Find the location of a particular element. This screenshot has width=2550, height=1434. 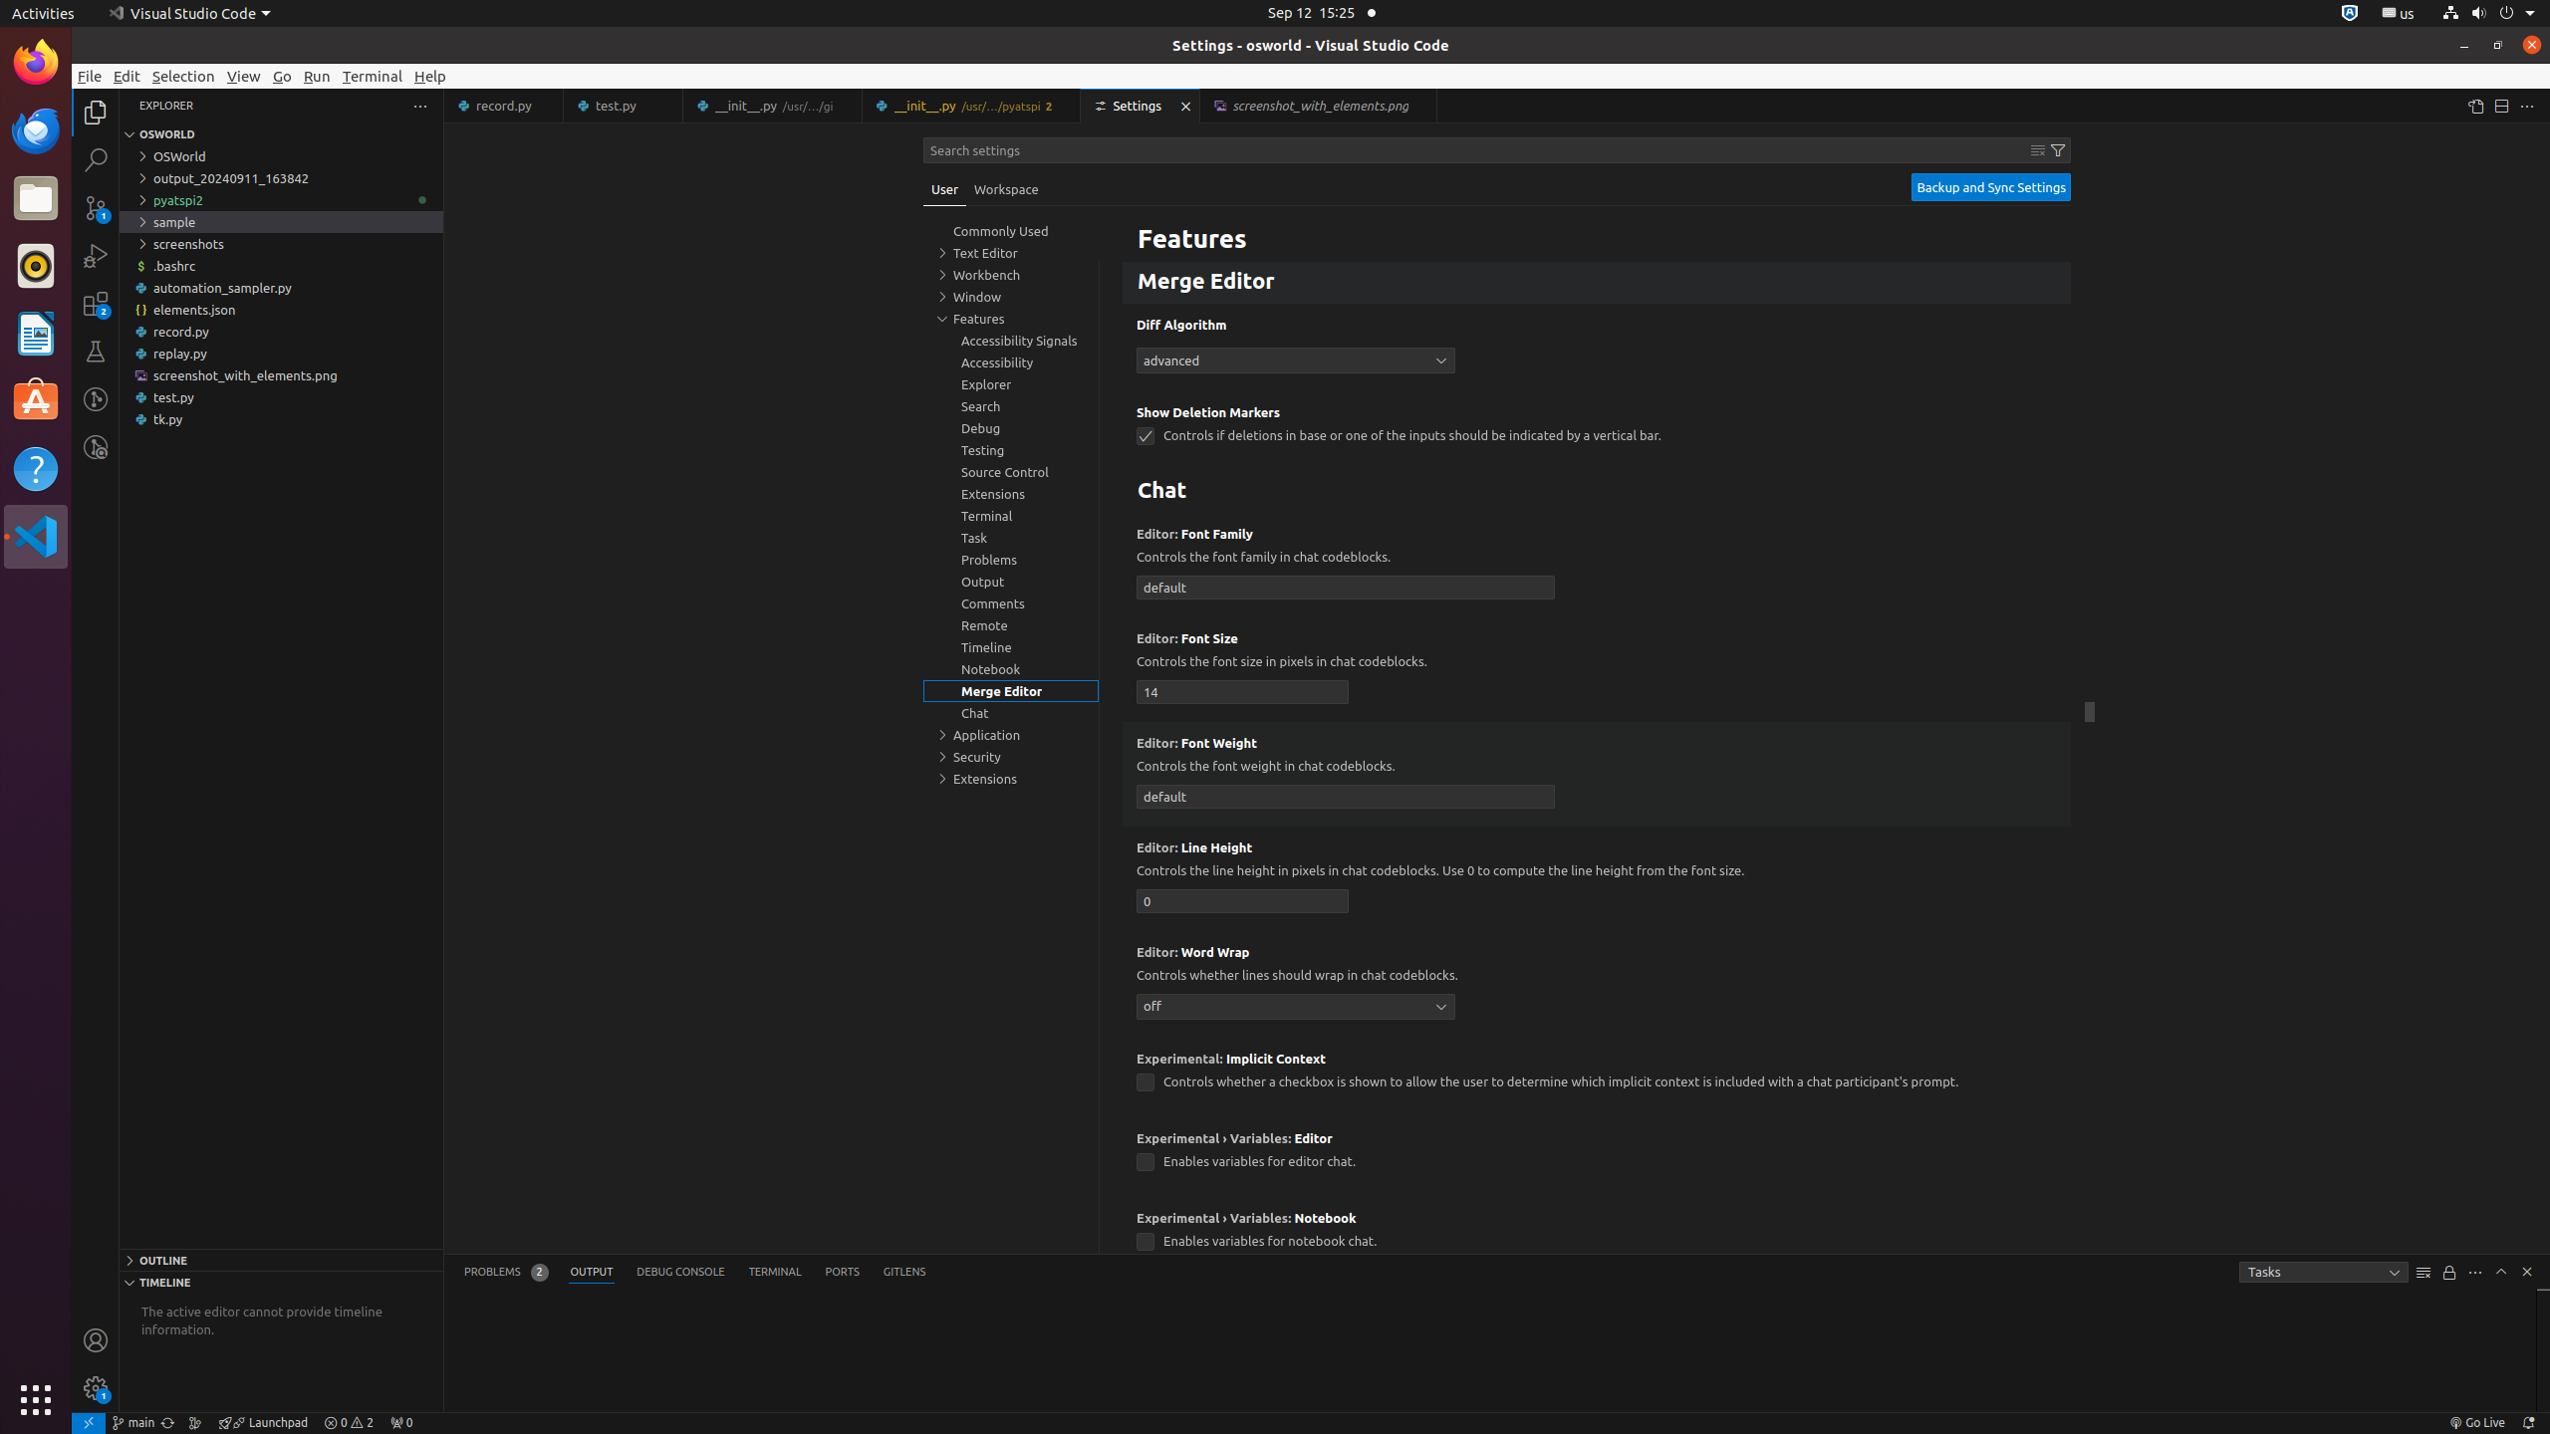

OSWorld (Git) - main, Checkout Branch/Tag... is located at coordinates (133, 1423).